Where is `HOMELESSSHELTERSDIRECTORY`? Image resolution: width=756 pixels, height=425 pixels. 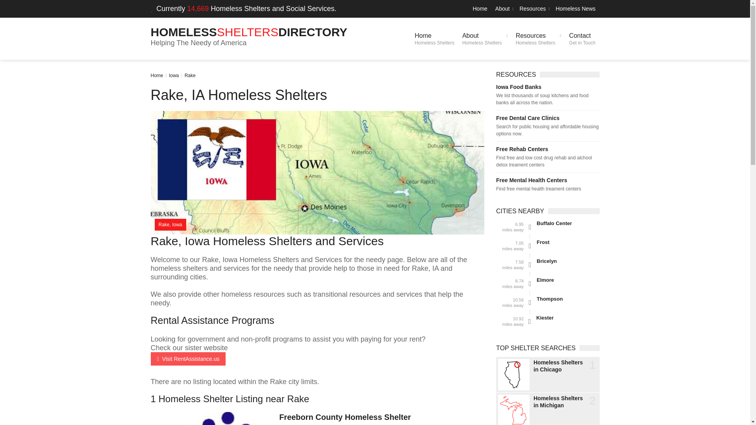
HOMELESSSHELTERSDIRECTORY is located at coordinates (547, 87).